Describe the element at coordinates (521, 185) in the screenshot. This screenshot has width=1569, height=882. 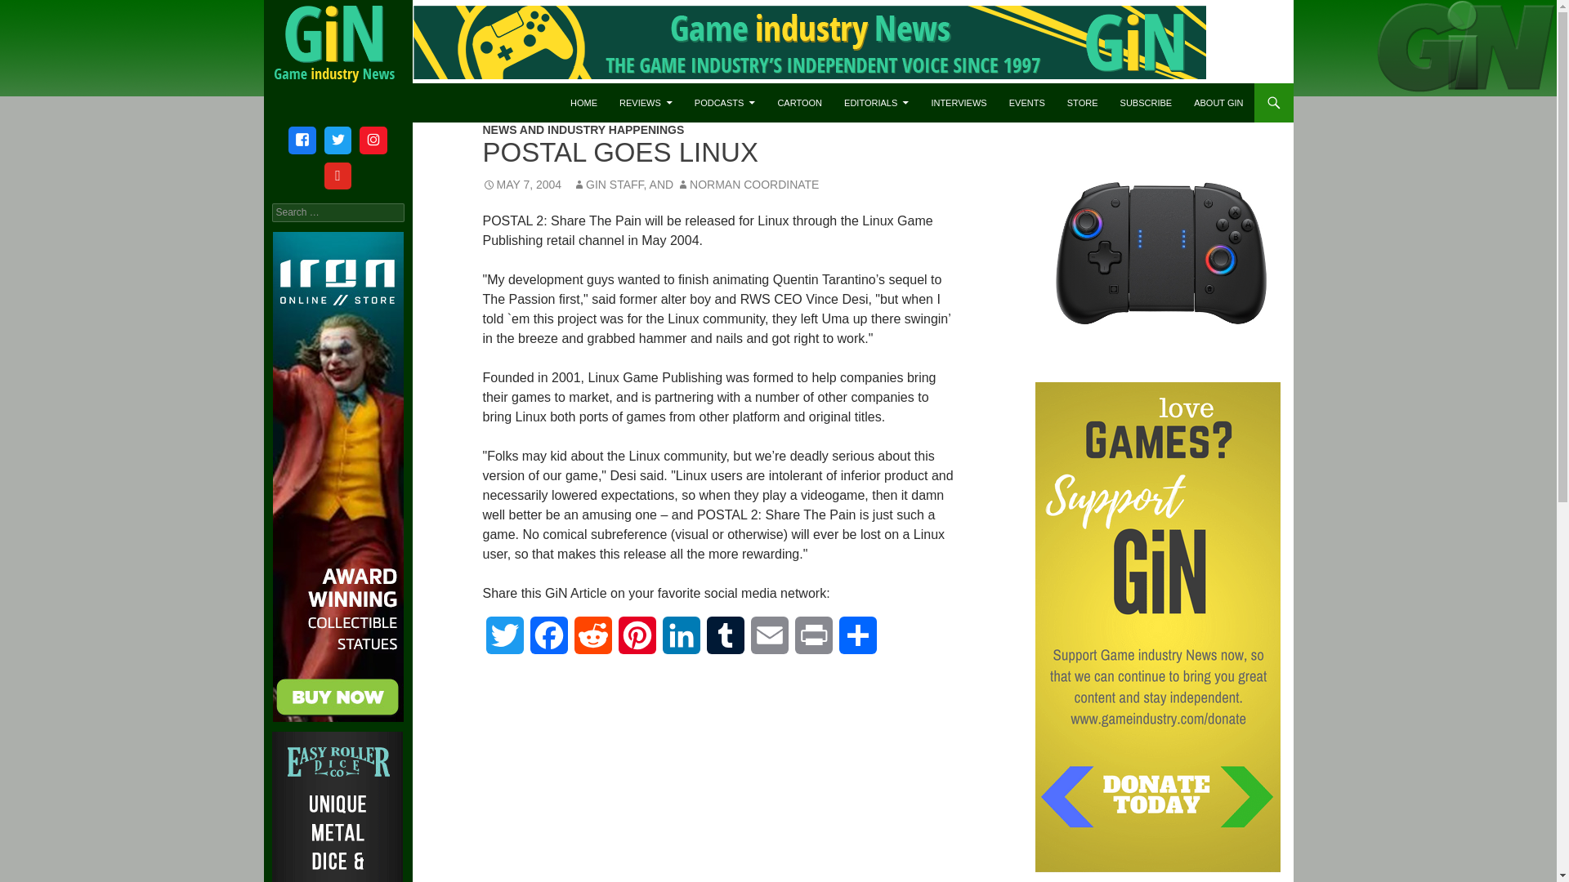
I see `MAY 7, 2004` at that location.